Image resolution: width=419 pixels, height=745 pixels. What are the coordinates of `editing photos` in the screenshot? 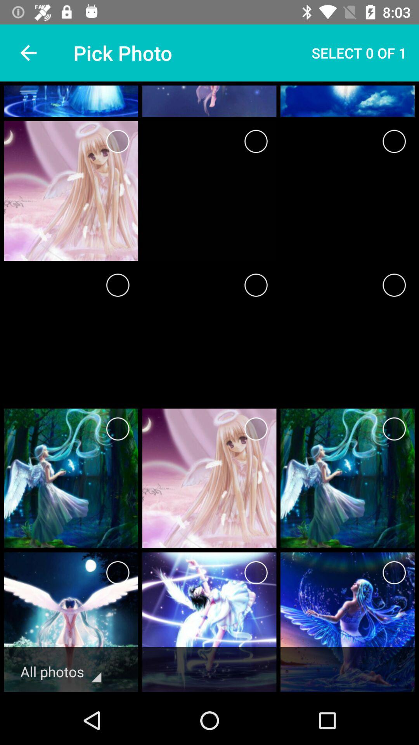 It's located at (118, 573).